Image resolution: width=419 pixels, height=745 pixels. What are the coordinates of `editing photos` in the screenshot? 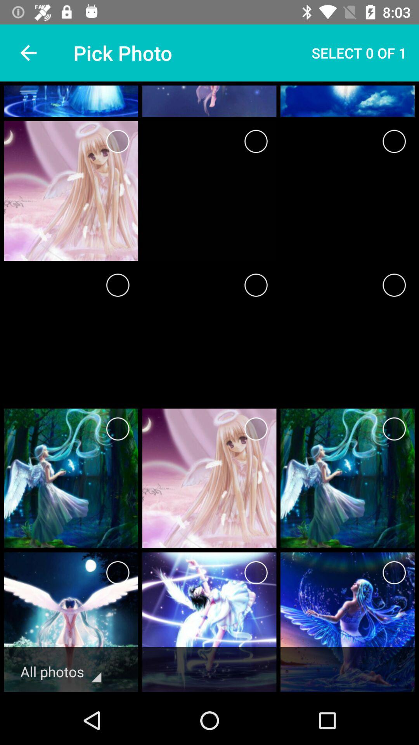 It's located at (118, 573).